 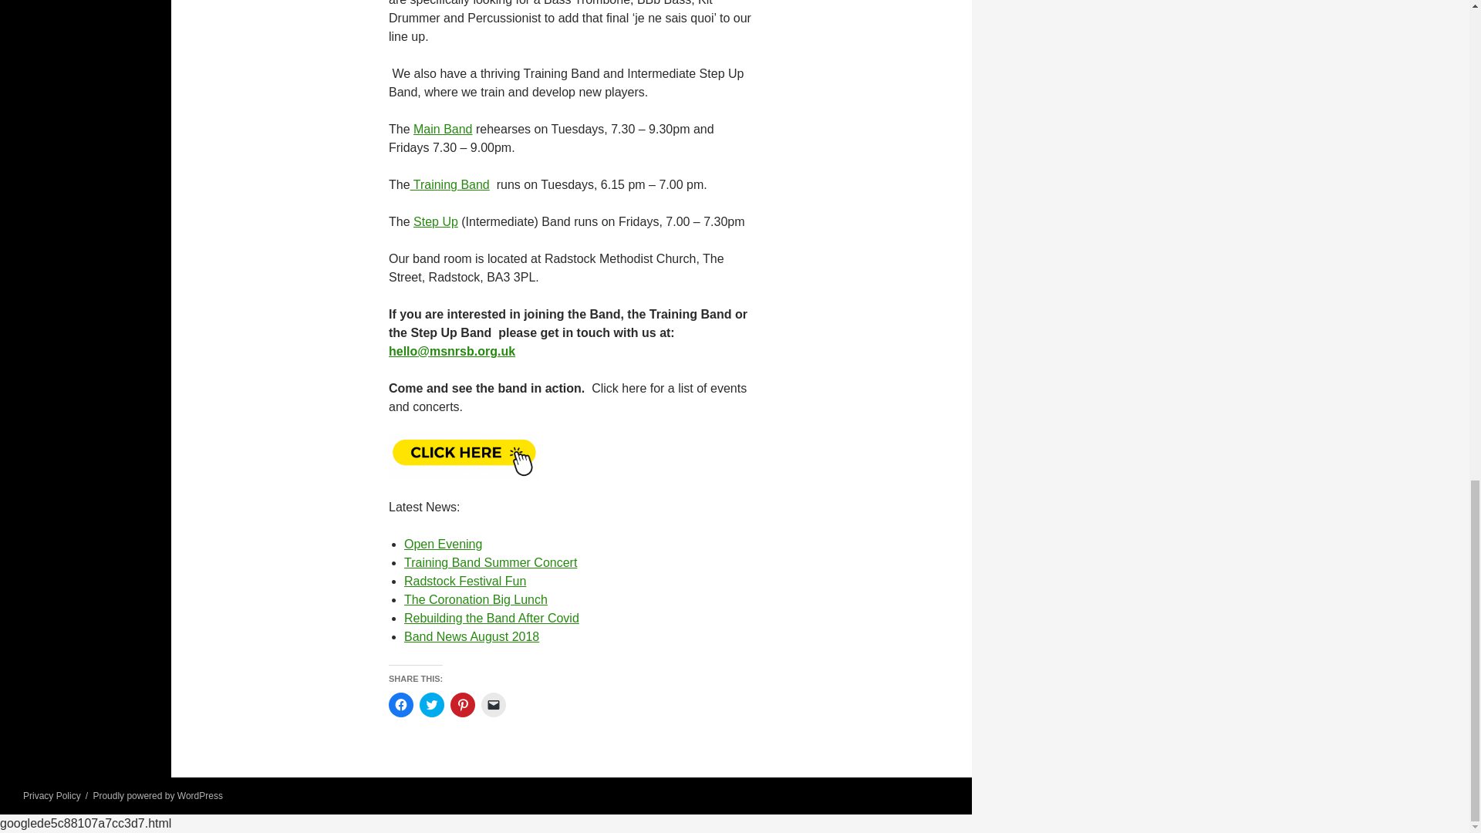 I want to click on The Coronation Big Lunch, so click(x=476, y=599).